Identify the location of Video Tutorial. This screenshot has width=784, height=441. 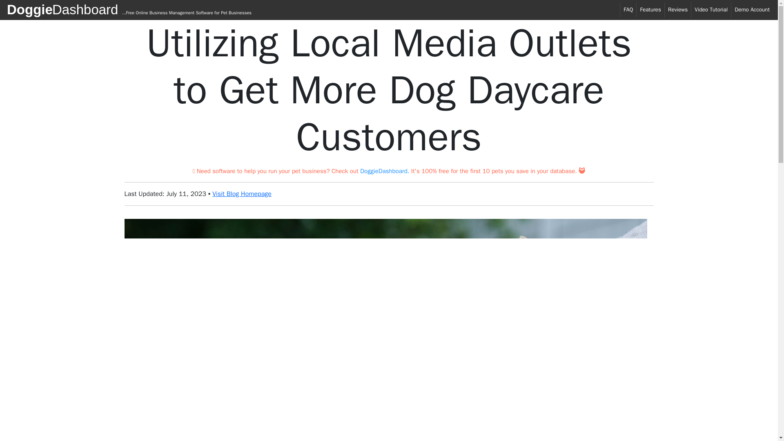
(711, 10).